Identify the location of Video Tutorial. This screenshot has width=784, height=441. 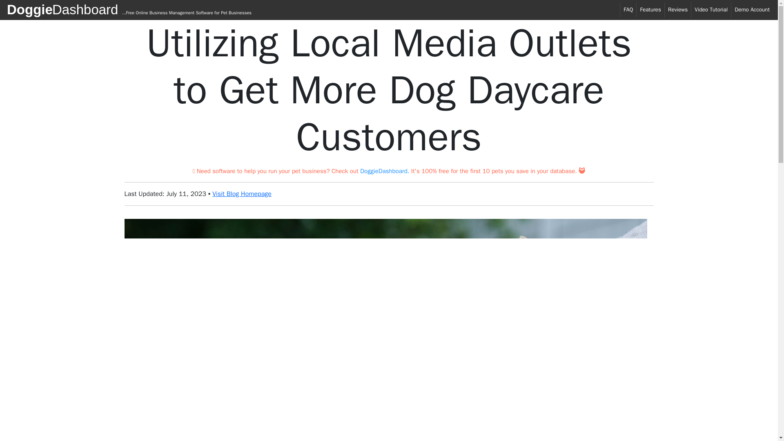
(711, 10).